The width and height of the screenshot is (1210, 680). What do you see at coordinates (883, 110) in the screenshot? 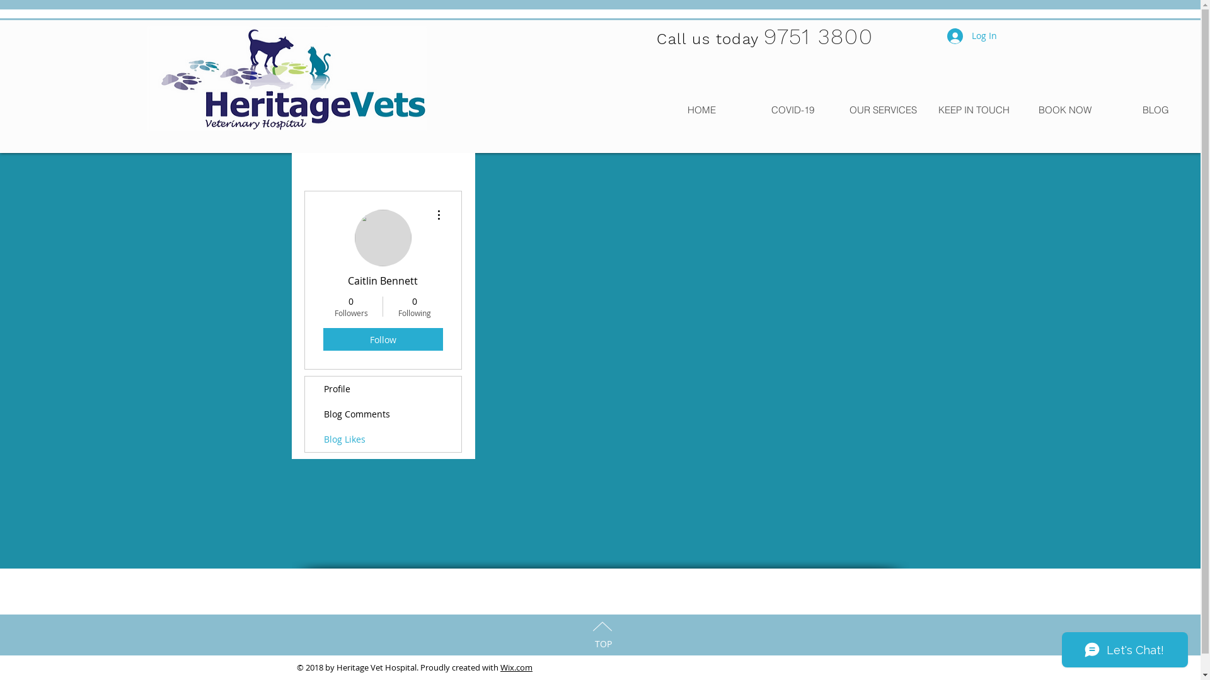
I see `OUR SERVICES` at bounding box center [883, 110].